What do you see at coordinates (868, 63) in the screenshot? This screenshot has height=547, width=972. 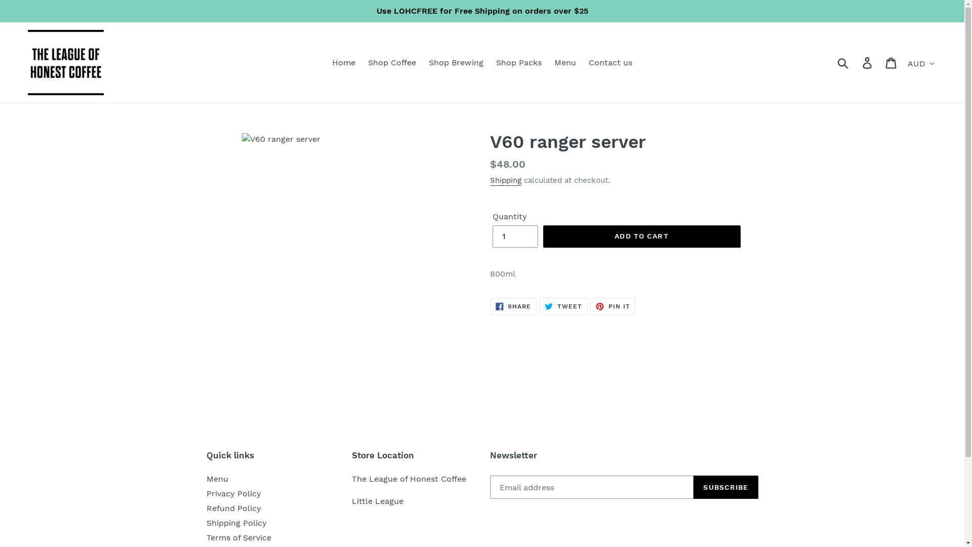 I see `Log in` at bounding box center [868, 63].